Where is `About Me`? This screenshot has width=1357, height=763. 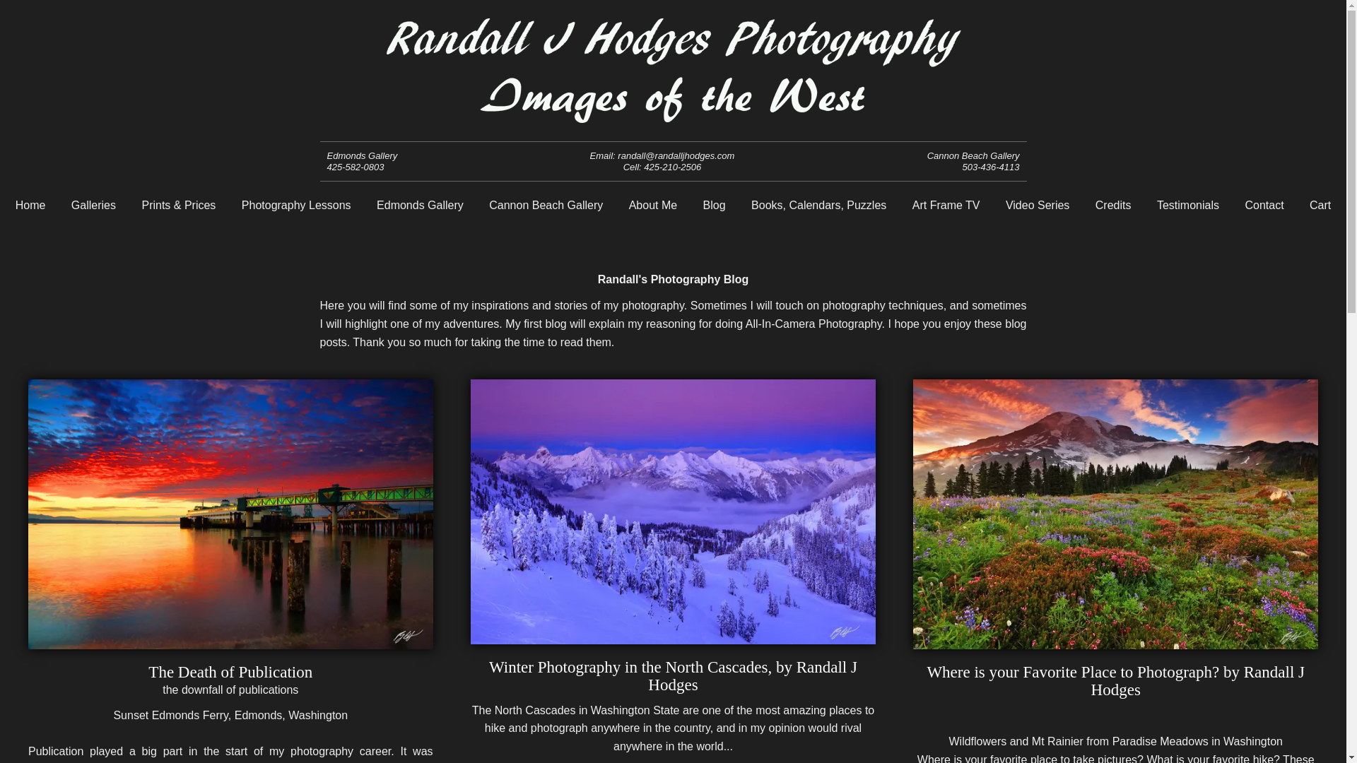 About Me is located at coordinates (652, 205).